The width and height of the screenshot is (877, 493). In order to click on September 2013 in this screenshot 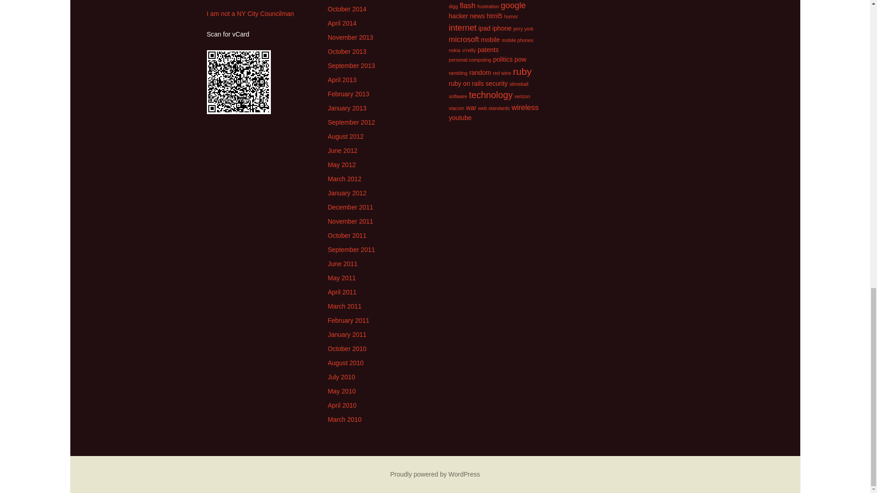, I will do `click(352, 66)`.